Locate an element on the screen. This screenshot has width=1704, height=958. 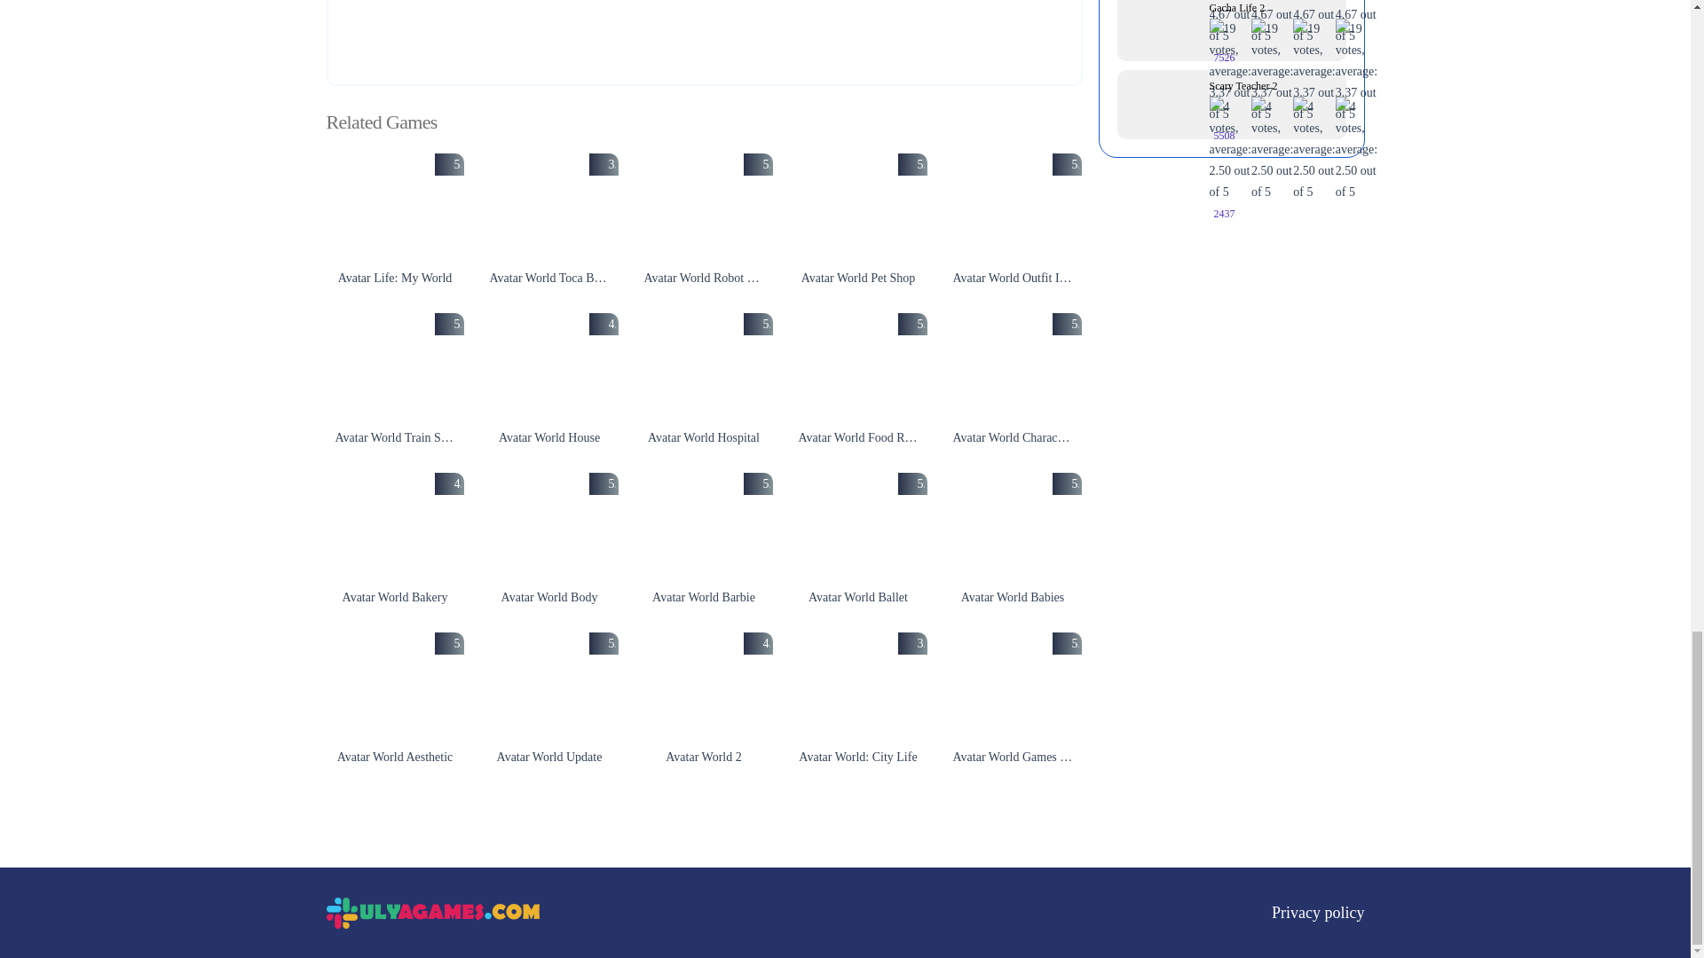
Avatar World Toca Boca is located at coordinates (548, 208).